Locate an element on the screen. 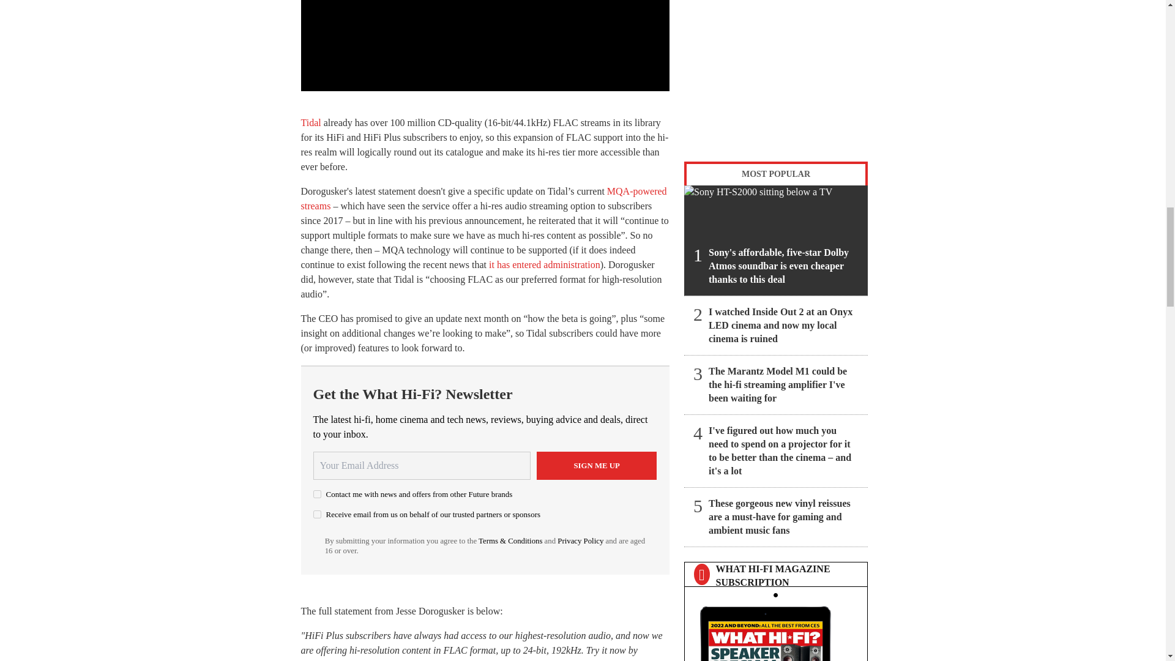 The image size is (1175, 661). on is located at coordinates (317, 514).